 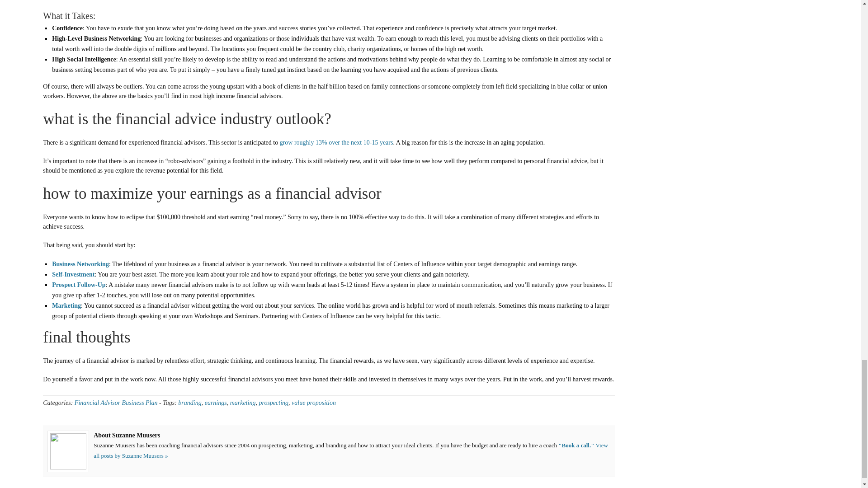 What do you see at coordinates (73, 274) in the screenshot?
I see `Self-Investment` at bounding box center [73, 274].